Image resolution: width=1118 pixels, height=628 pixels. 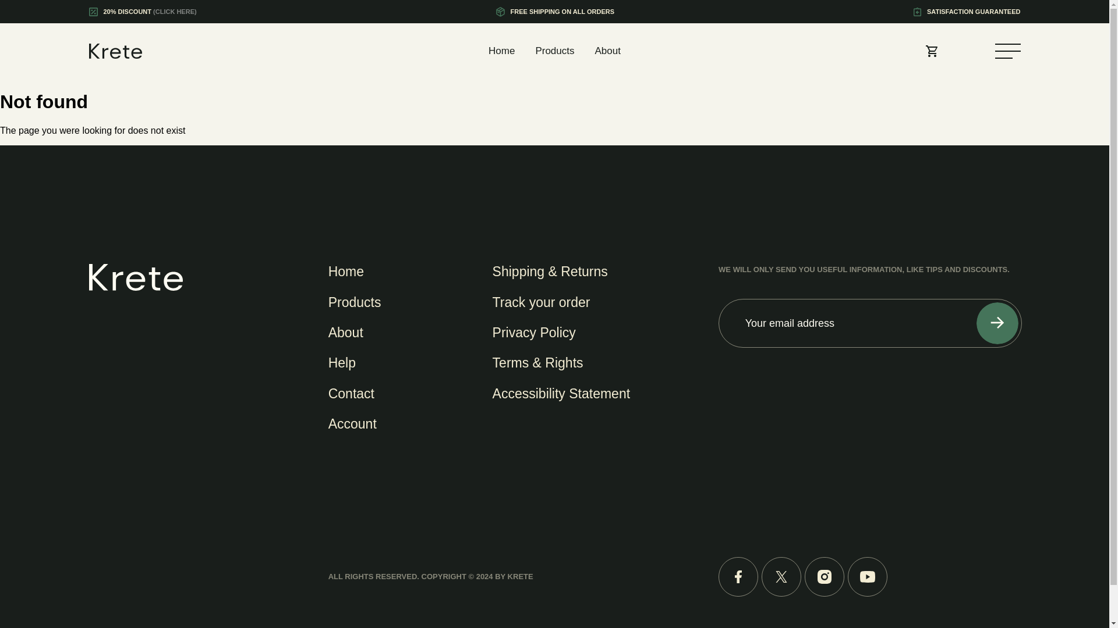 What do you see at coordinates (501, 51) in the screenshot?
I see `Home` at bounding box center [501, 51].